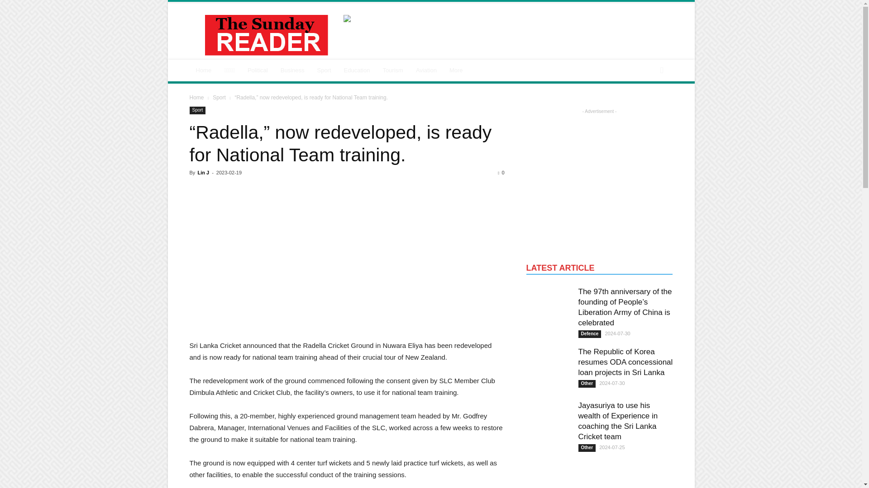  I want to click on Business, so click(292, 70).